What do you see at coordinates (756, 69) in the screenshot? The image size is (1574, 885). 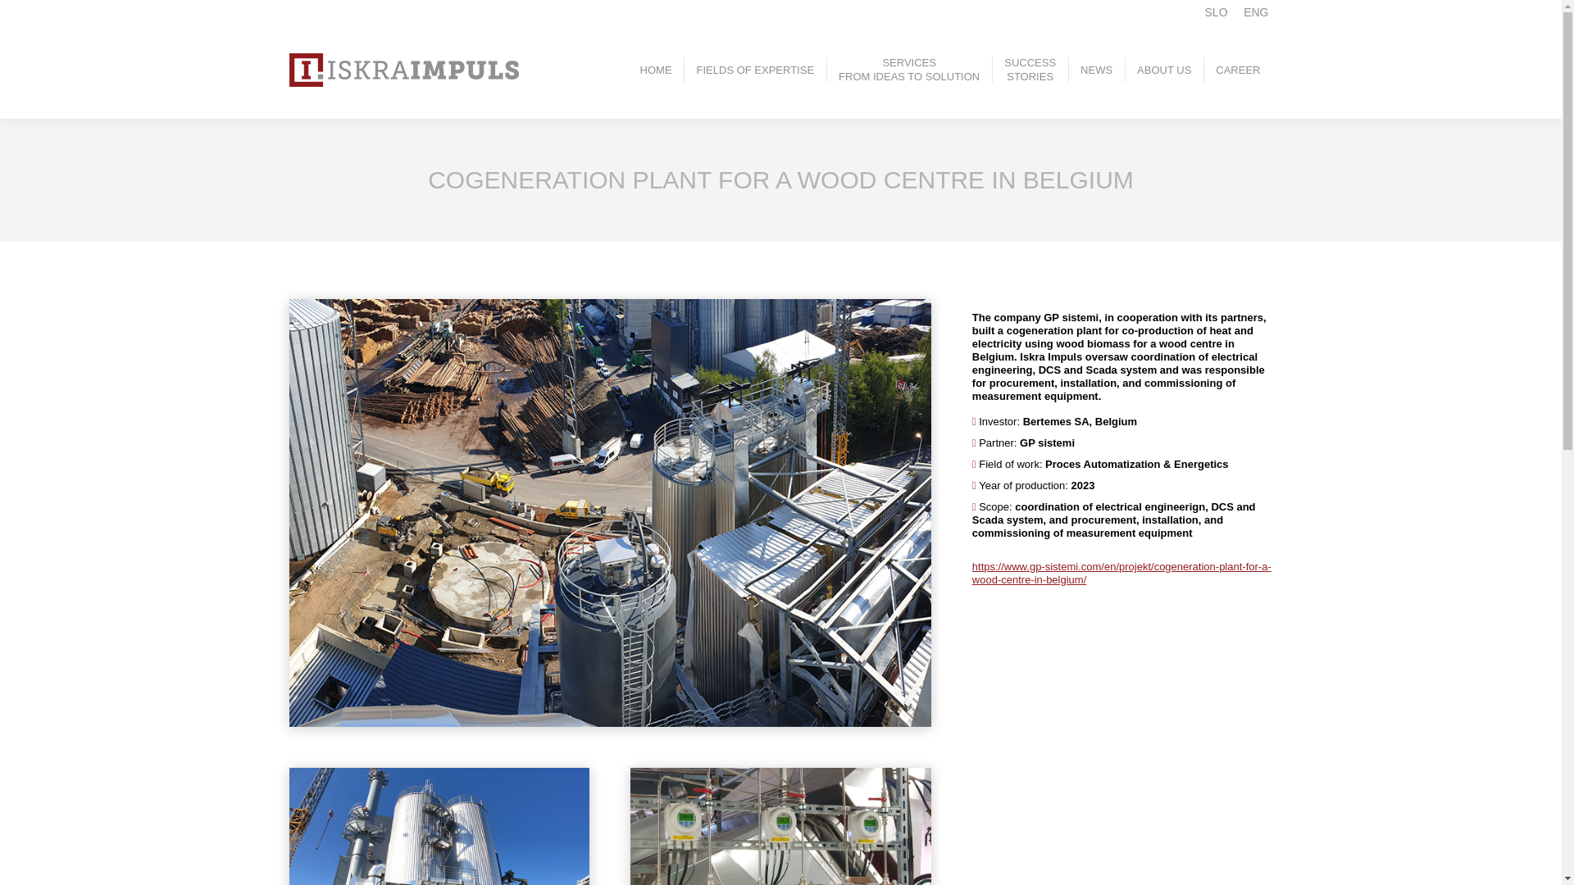 I see `SLO` at bounding box center [756, 69].